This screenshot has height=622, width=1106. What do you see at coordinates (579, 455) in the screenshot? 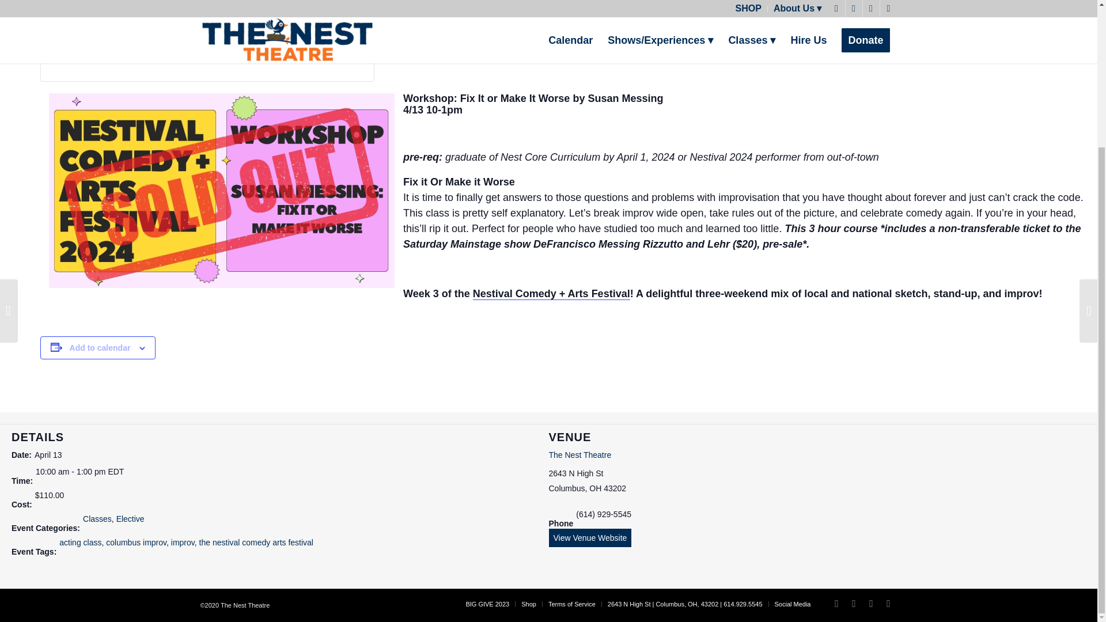
I see `The Nest Theatre` at bounding box center [579, 455].